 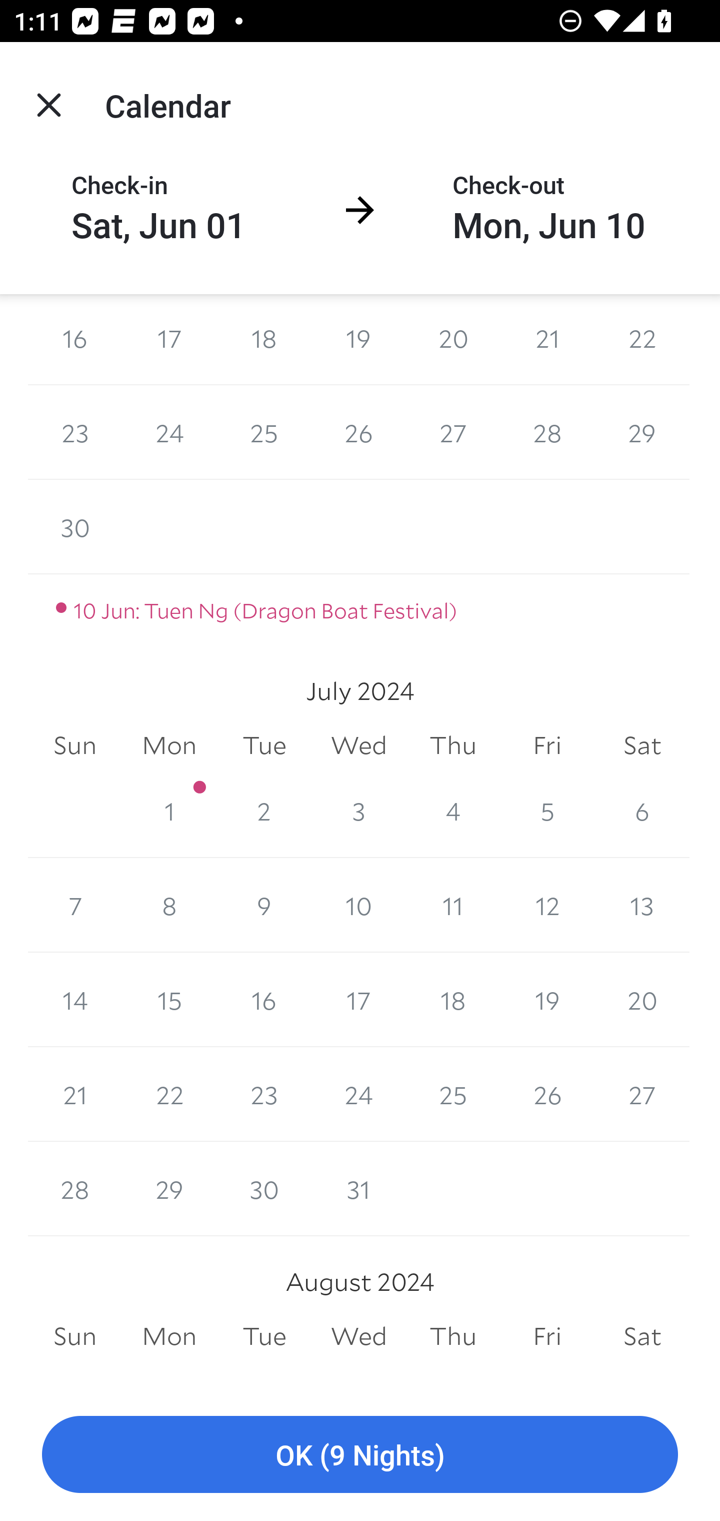 What do you see at coordinates (359, 432) in the screenshot?
I see `26 26 June 2024` at bounding box center [359, 432].